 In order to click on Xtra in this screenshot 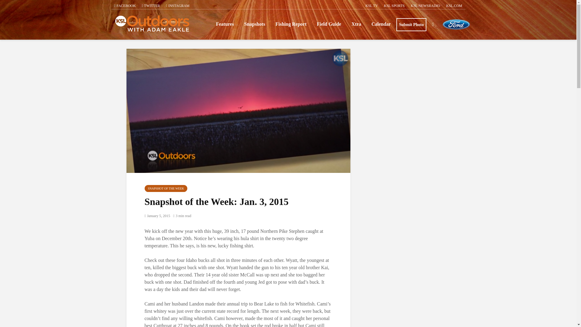, I will do `click(356, 24)`.